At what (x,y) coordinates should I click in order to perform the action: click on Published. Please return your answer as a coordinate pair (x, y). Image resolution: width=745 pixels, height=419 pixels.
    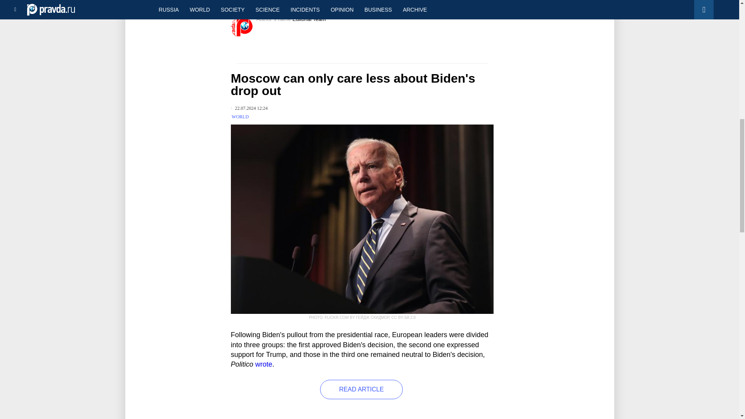
    Looking at the image, I should click on (249, 109).